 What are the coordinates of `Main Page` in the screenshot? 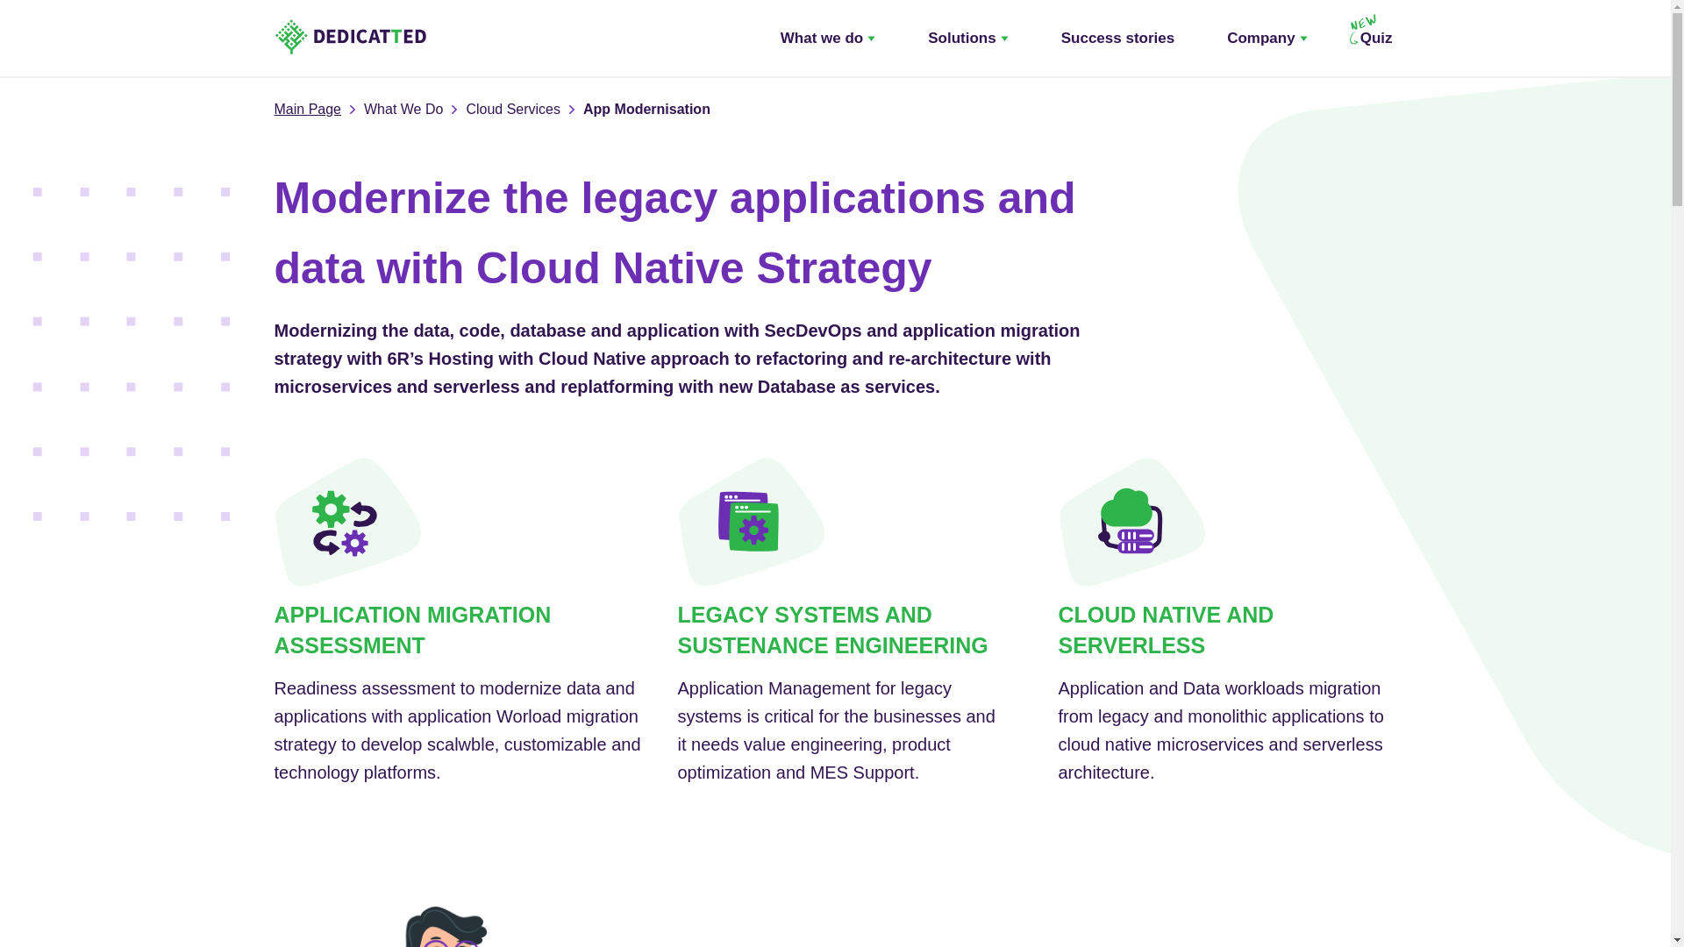 It's located at (307, 110).